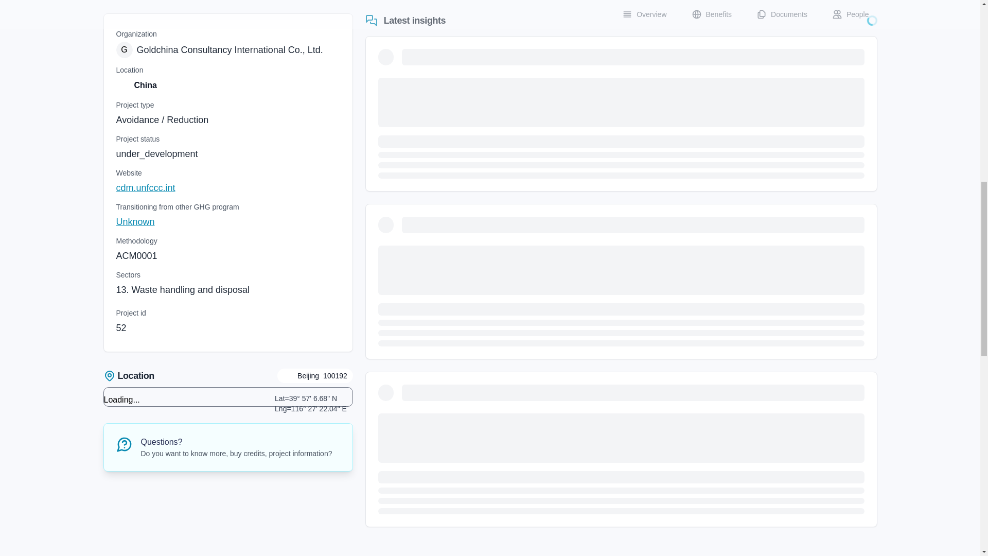  I want to click on Location, so click(228, 50).